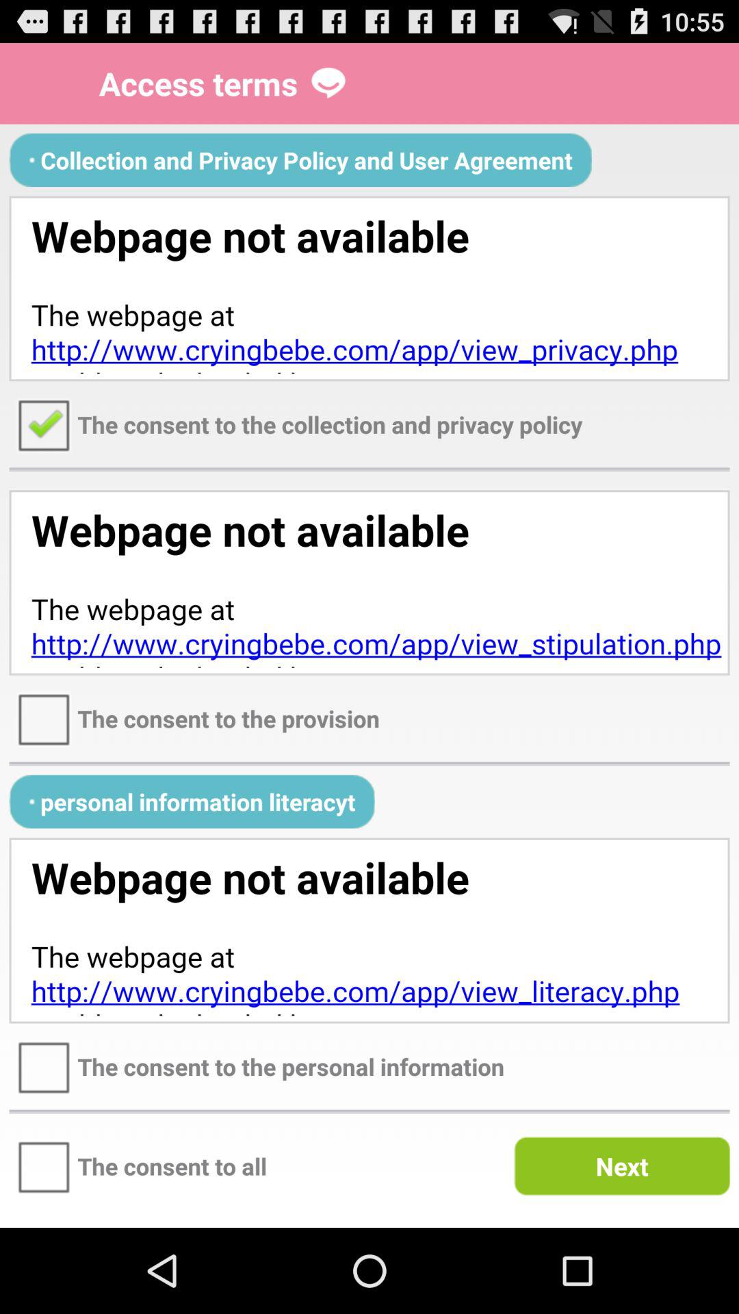 The image size is (739, 1314). I want to click on search box, so click(369, 289).